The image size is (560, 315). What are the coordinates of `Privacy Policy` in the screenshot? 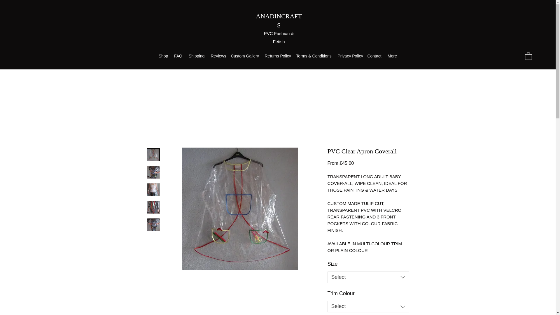 It's located at (349, 56).